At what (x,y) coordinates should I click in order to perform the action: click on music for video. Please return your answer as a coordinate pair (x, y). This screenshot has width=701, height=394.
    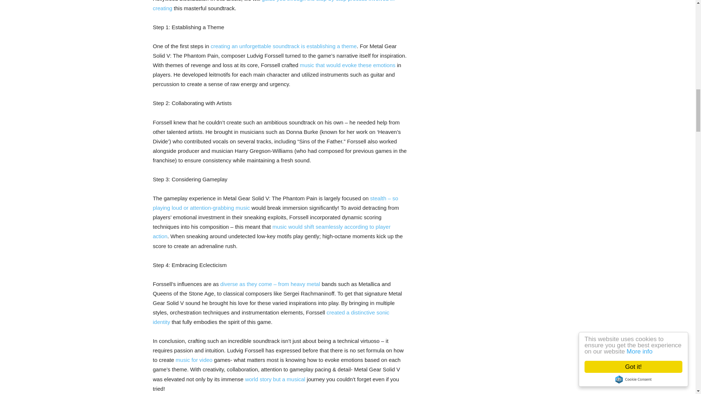
    Looking at the image, I should click on (194, 360).